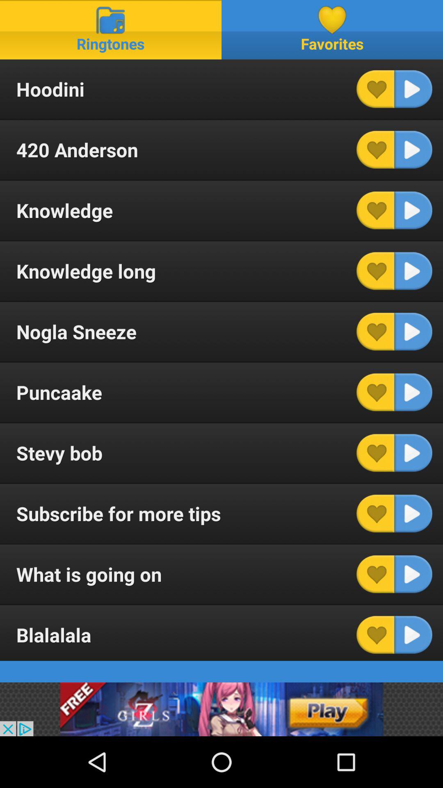 The width and height of the screenshot is (443, 788). Describe the element at coordinates (413, 453) in the screenshot. I see `play ringtone` at that location.